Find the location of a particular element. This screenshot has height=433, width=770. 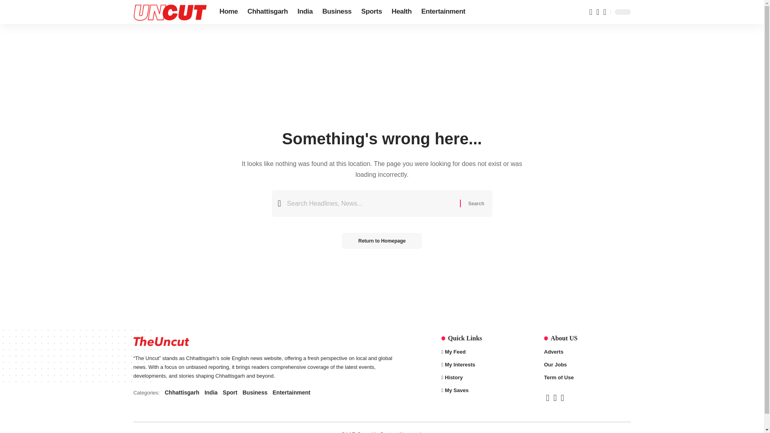

Home is located at coordinates (229, 12).